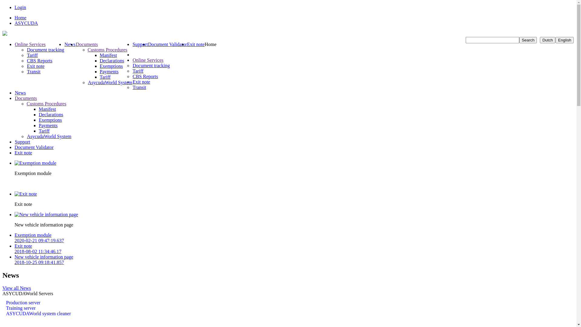 The height and width of the screenshot is (327, 581). Describe the element at coordinates (38, 308) in the screenshot. I see `Training server` at that location.